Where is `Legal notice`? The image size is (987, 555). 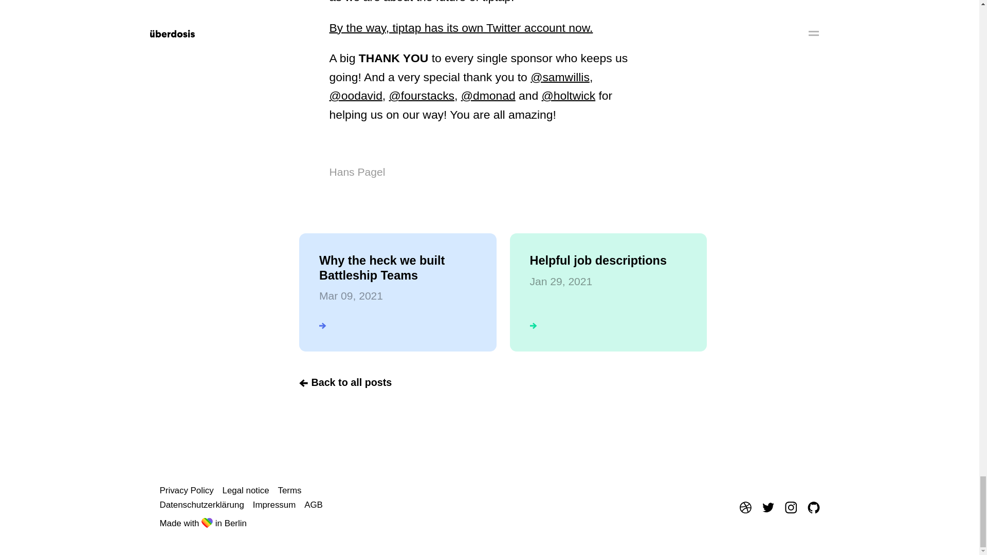
Legal notice is located at coordinates (345, 383).